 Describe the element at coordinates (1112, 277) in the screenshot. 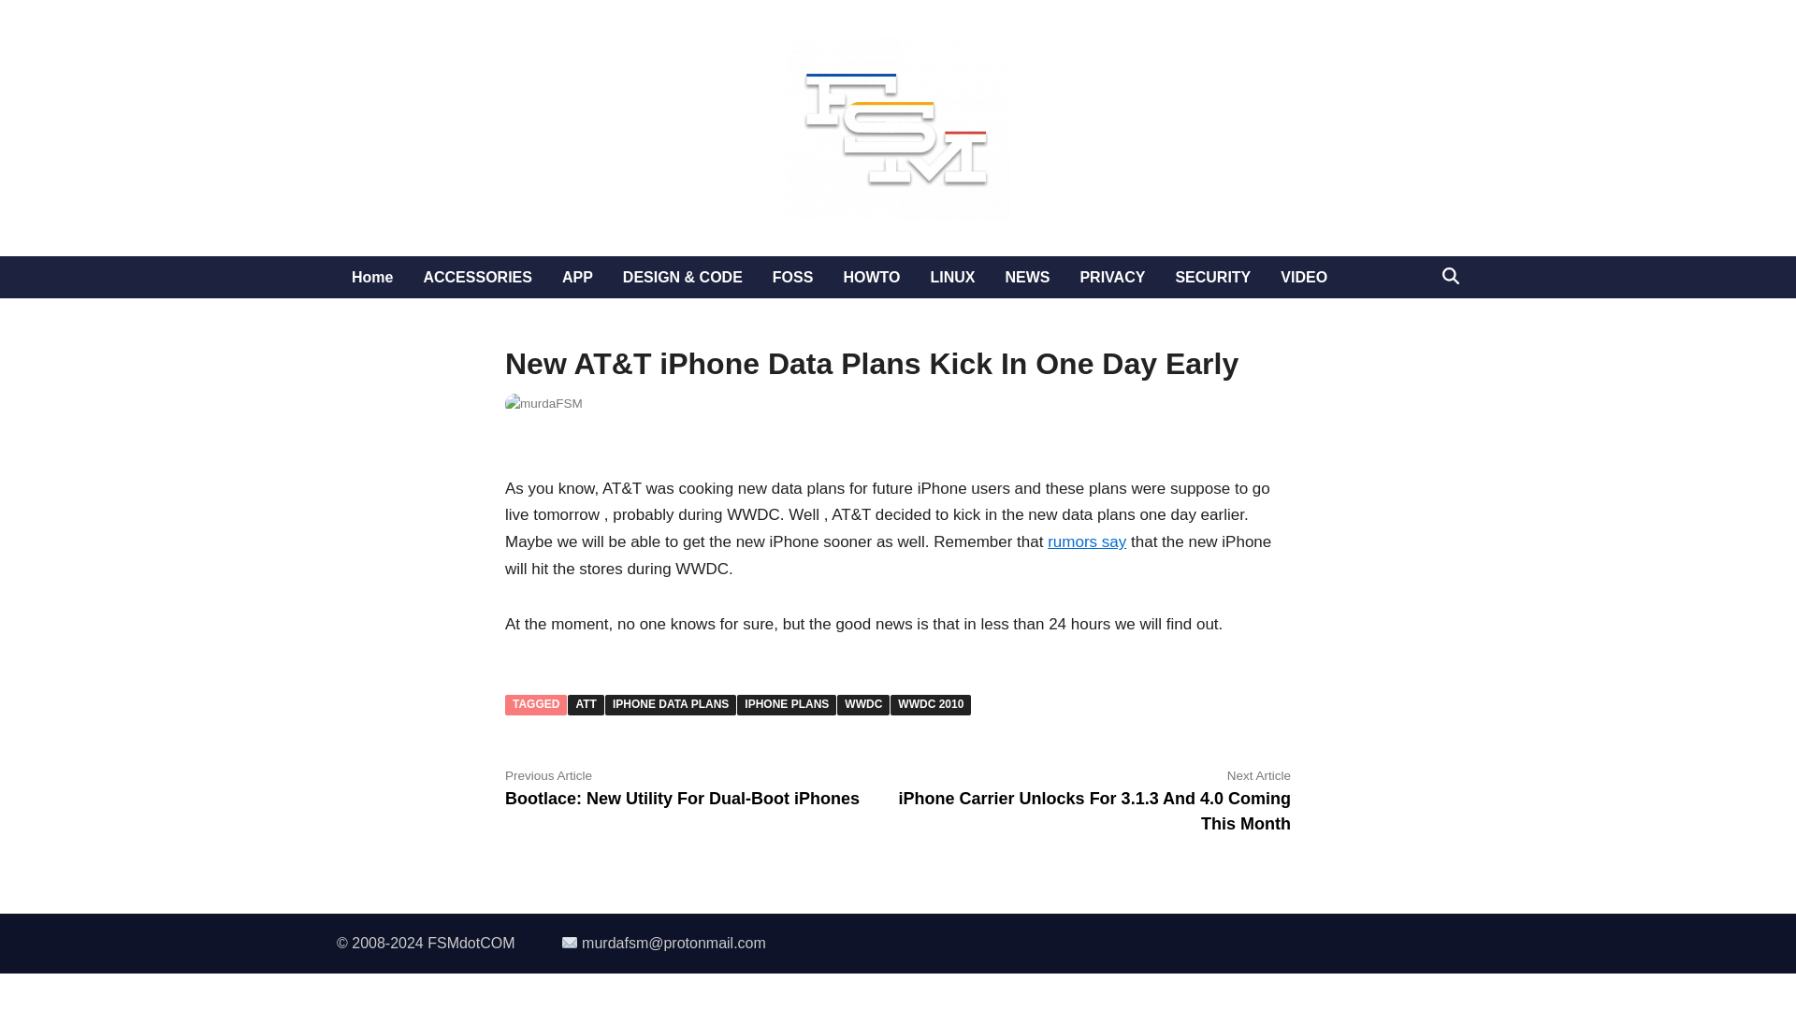

I see `PRIVACY` at that location.